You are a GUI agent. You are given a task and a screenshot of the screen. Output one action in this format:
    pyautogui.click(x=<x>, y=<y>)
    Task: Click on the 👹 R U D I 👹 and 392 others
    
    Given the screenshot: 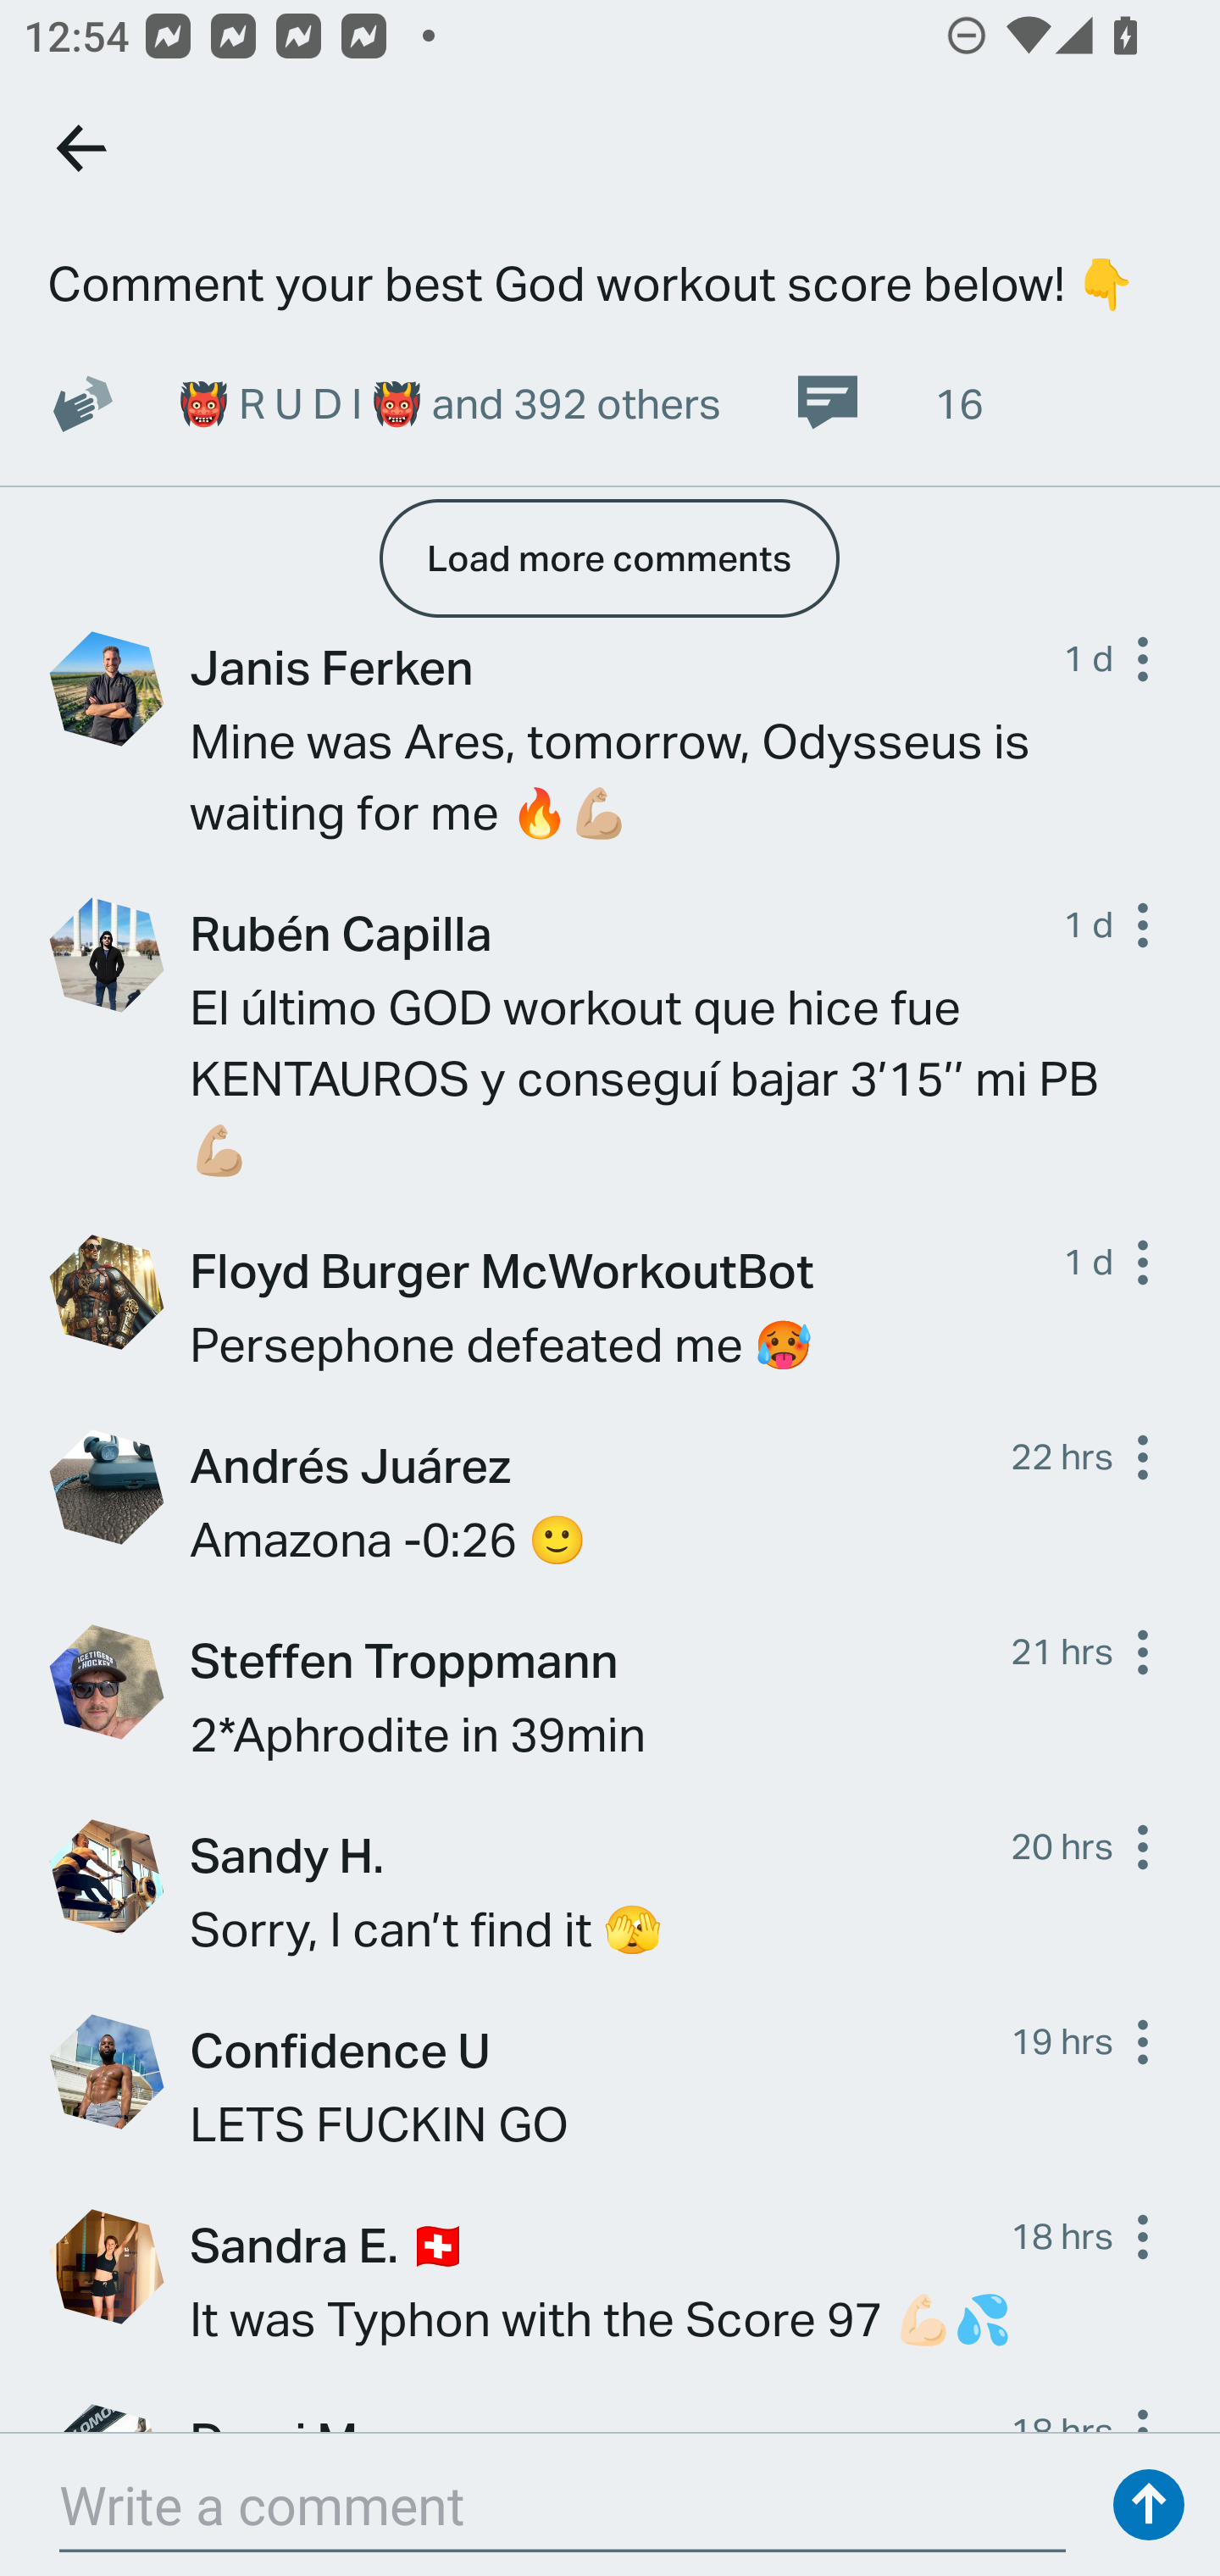 What is the action you would take?
    pyautogui.click(x=449, y=402)
    